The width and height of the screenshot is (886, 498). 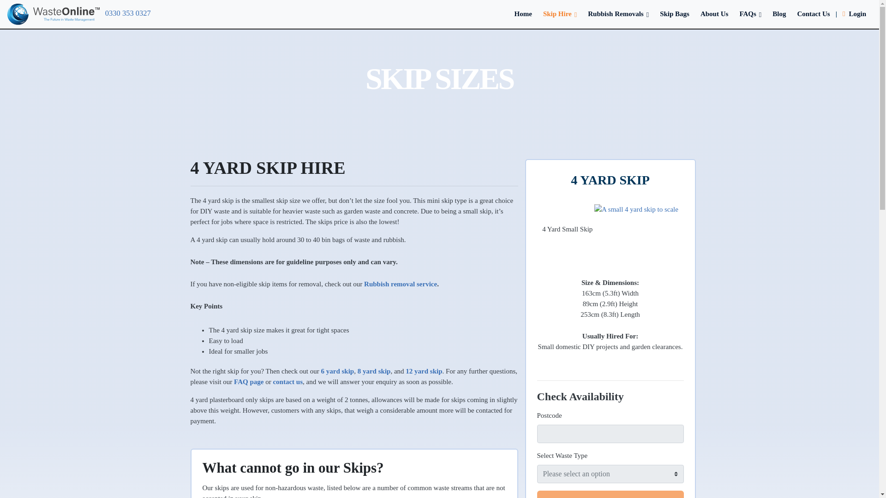 What do you see at coordinates (779, 13) in the screenshot?
I see `Blog` at bounding box center [779, 13].